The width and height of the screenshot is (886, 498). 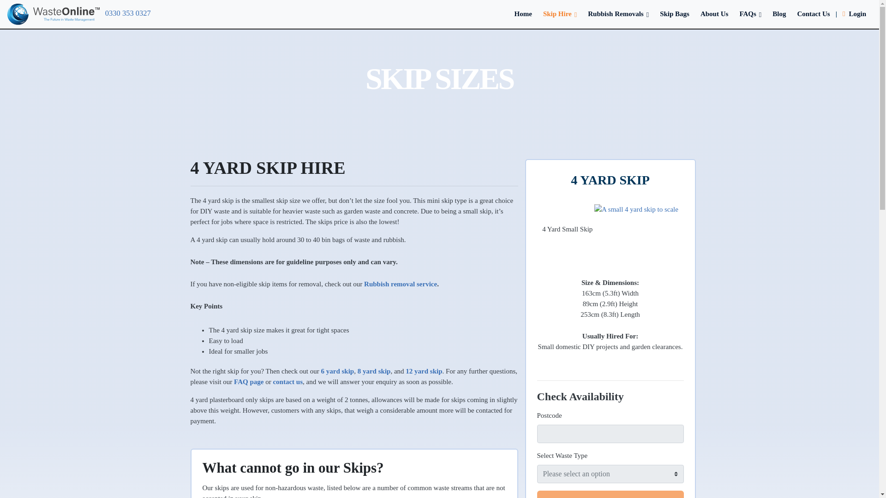 What do you see at coordinates (779, 13) in the screenshot?
I see `Blog` at bounding box center [779, 13].